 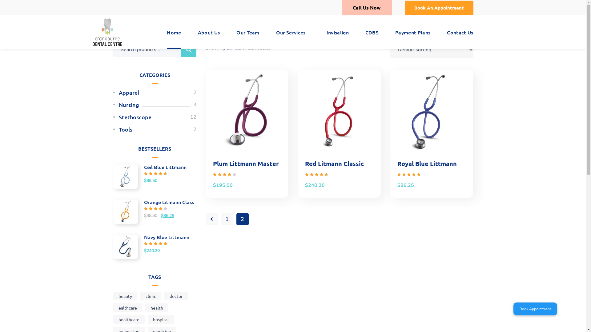 I want to click on Apparel, so click(x=129, y=93).